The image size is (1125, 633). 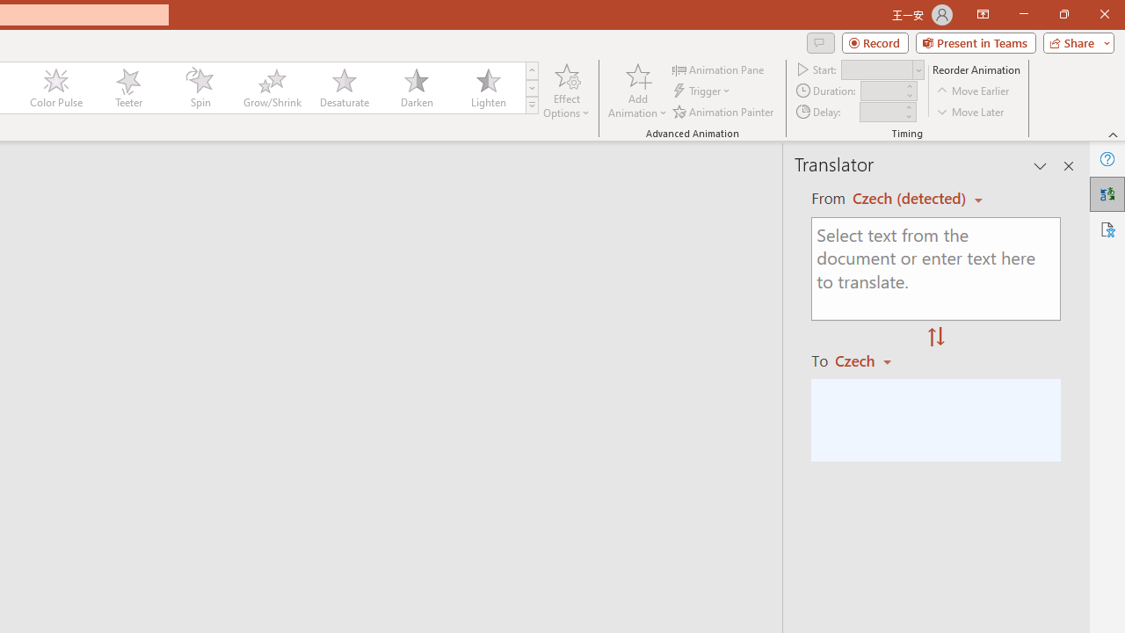 I want to click on Move Later, so click(x=971, y=111).